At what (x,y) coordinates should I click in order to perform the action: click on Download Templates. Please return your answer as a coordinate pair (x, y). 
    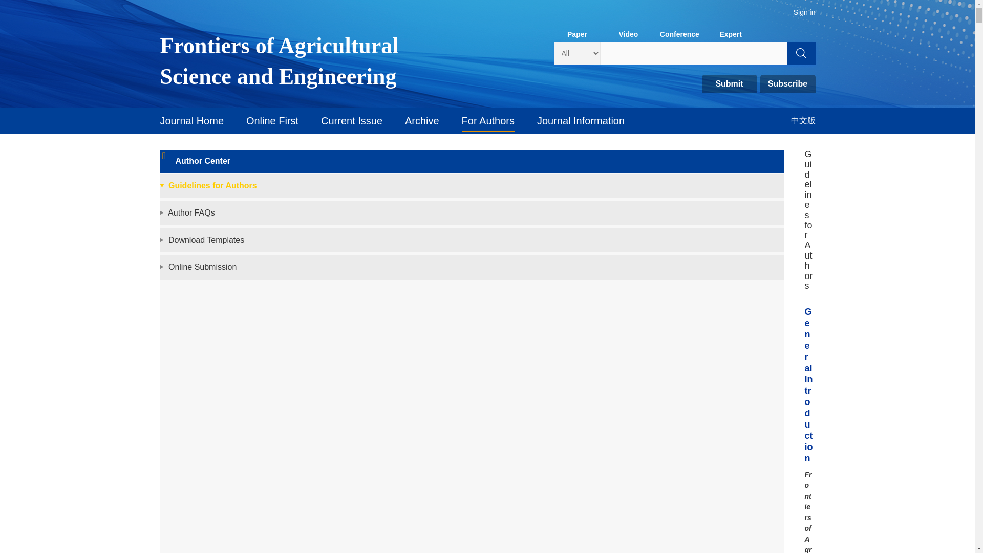
    Looking at the image, I should click on (206, 240).